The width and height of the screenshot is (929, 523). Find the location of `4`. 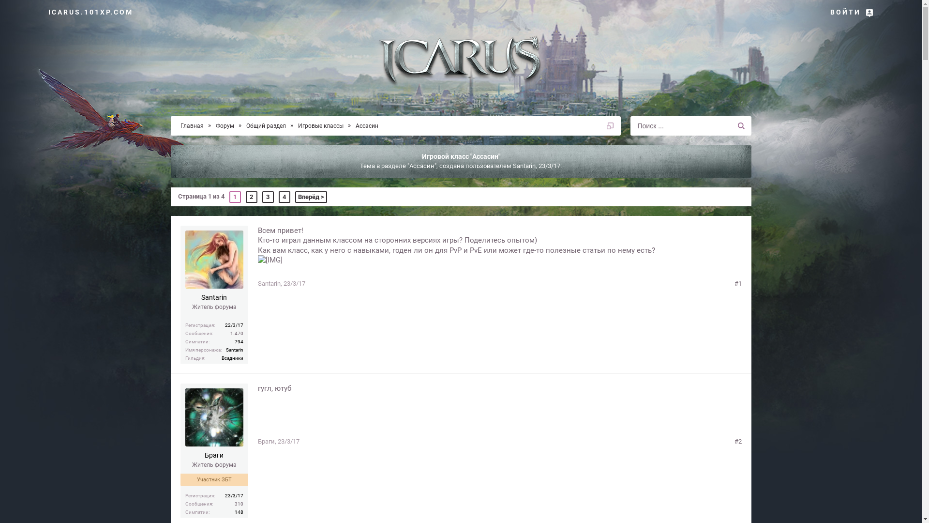

4 is located at coordinates (285, 197).